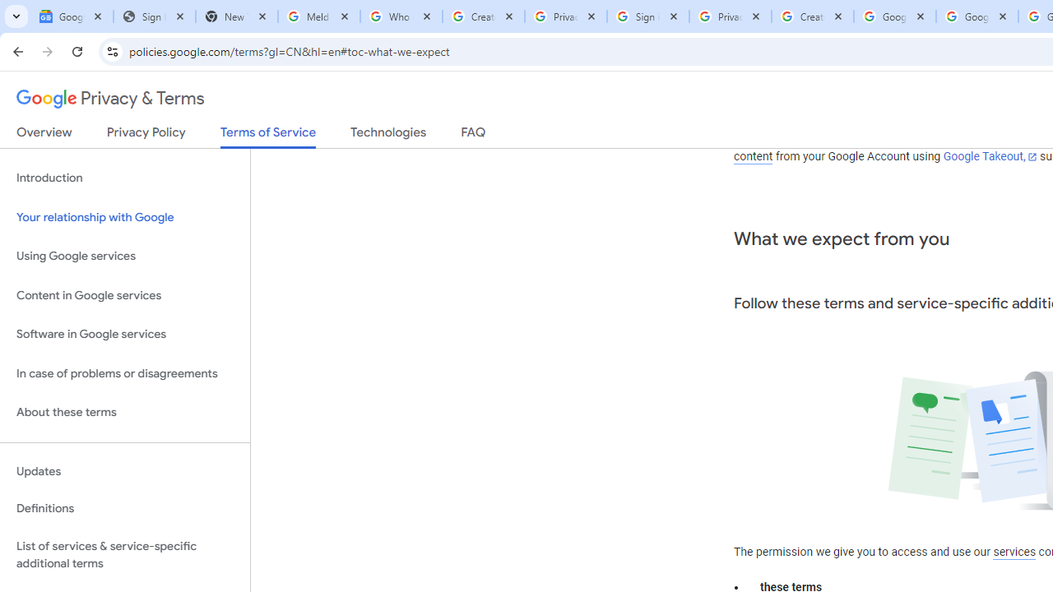 Image resolution: width=1053 pixels, height=592 pixels. What do you see at coordinates (648, 16) in the screenshot?
I see `Sign in - Google Accounts` at bounding box center [648, 16].